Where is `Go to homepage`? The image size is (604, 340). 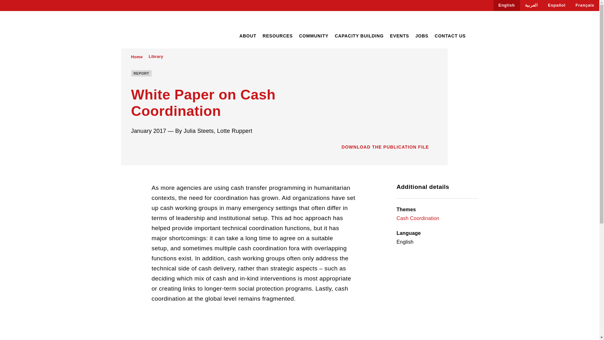
Go to homepage is located at coordinates (151, 30).